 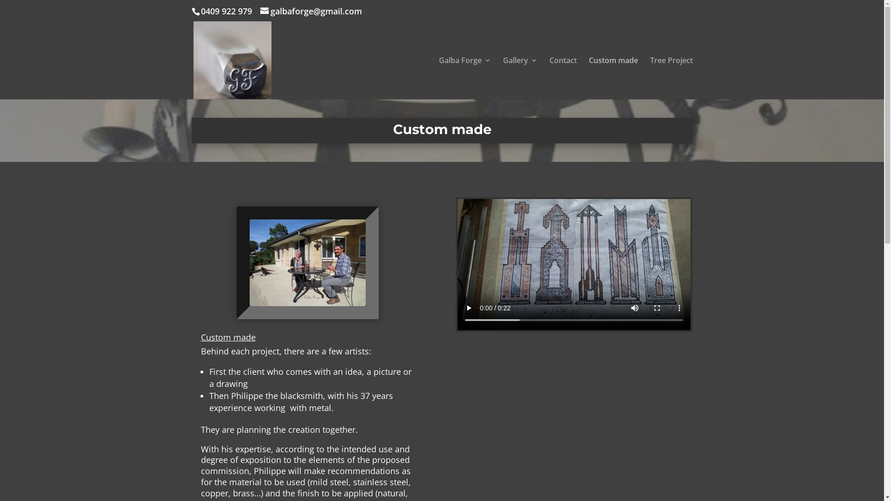 I want to click on galbaforge@gmail.com, so click(x=311, y=11).